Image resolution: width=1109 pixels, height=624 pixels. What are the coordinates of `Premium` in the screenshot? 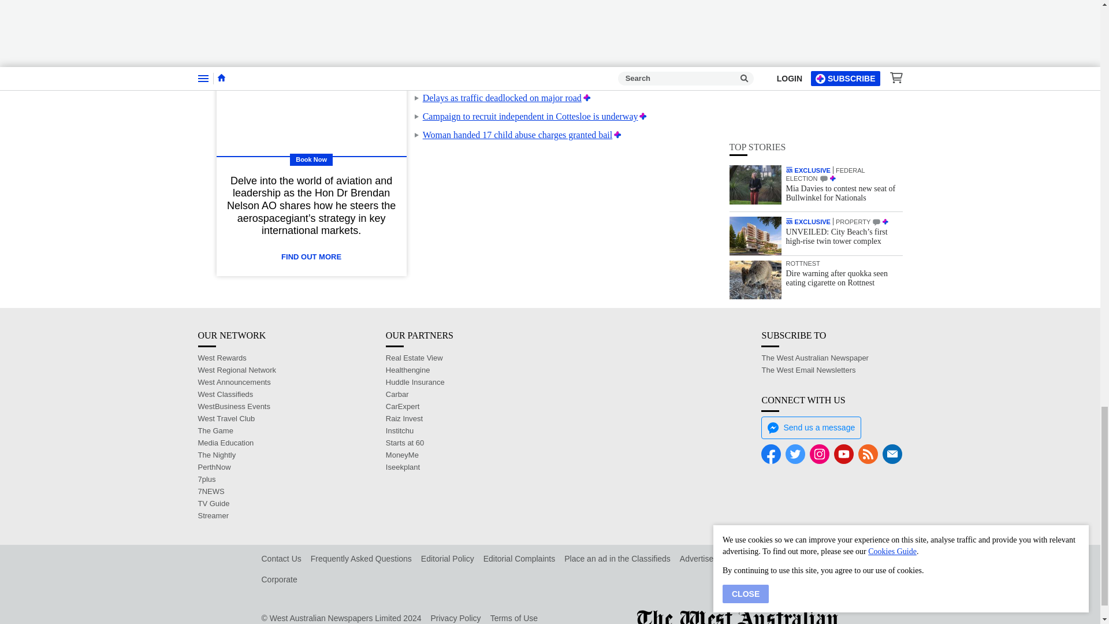 It's located at (587, 98).